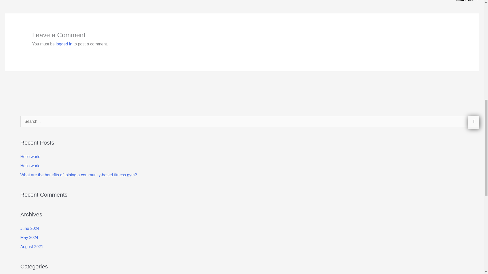 Image resolution: width=488 pixels, height=274 pixels. What do you see at coordinates (473, 122) in the screenshot?
I see `Search` at bounding box center [473, 122].